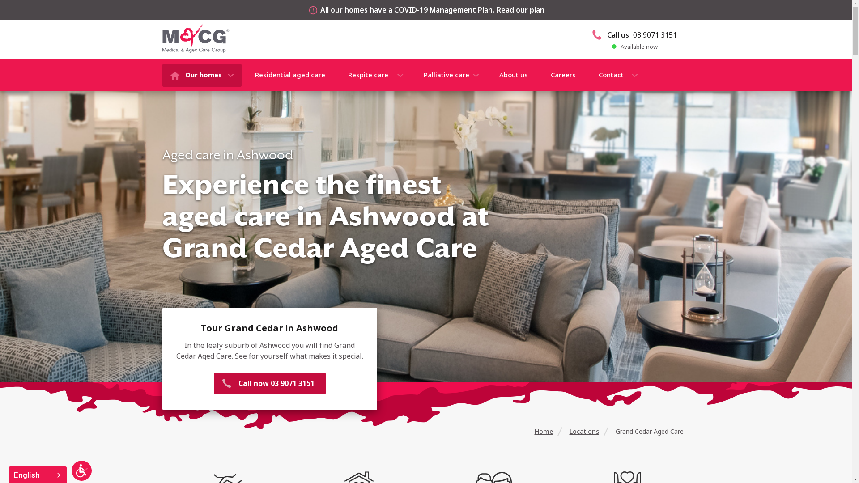 This screenshot has height=483, width=859. What do you see at coordinates (450, 75) in the screenshot?
I see `Palliative care` at bounding box center [450, 75].